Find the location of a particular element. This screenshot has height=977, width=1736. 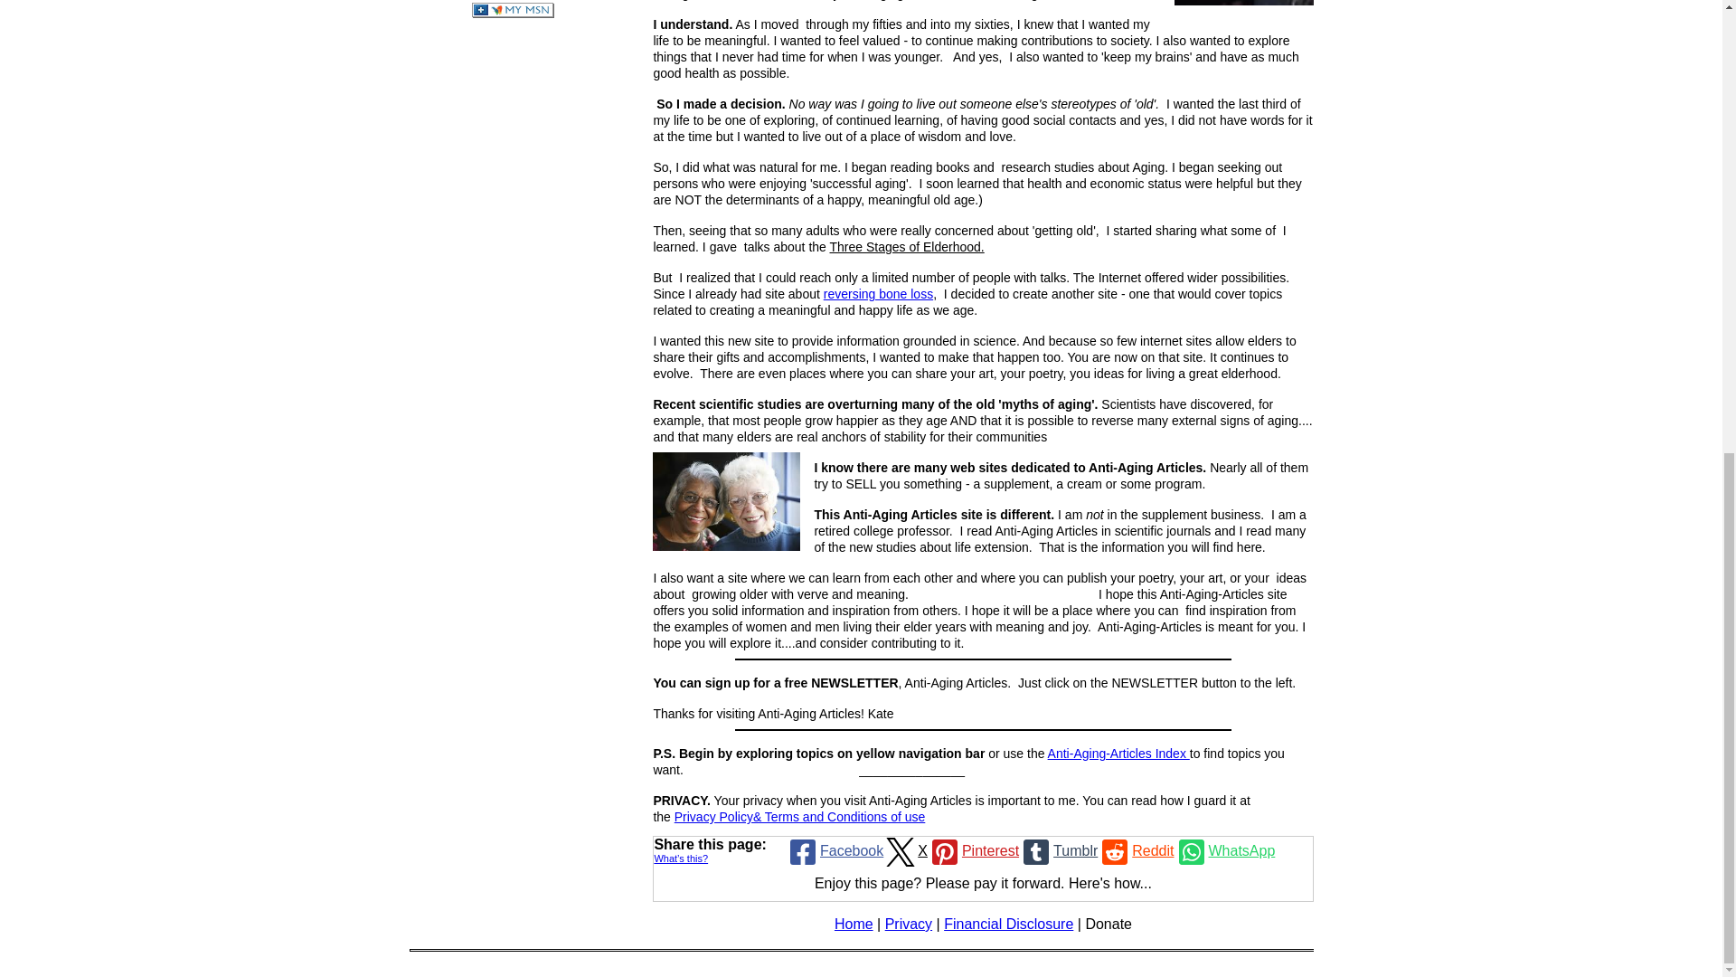

reversing bone loss is located at coordinates (878, 293).